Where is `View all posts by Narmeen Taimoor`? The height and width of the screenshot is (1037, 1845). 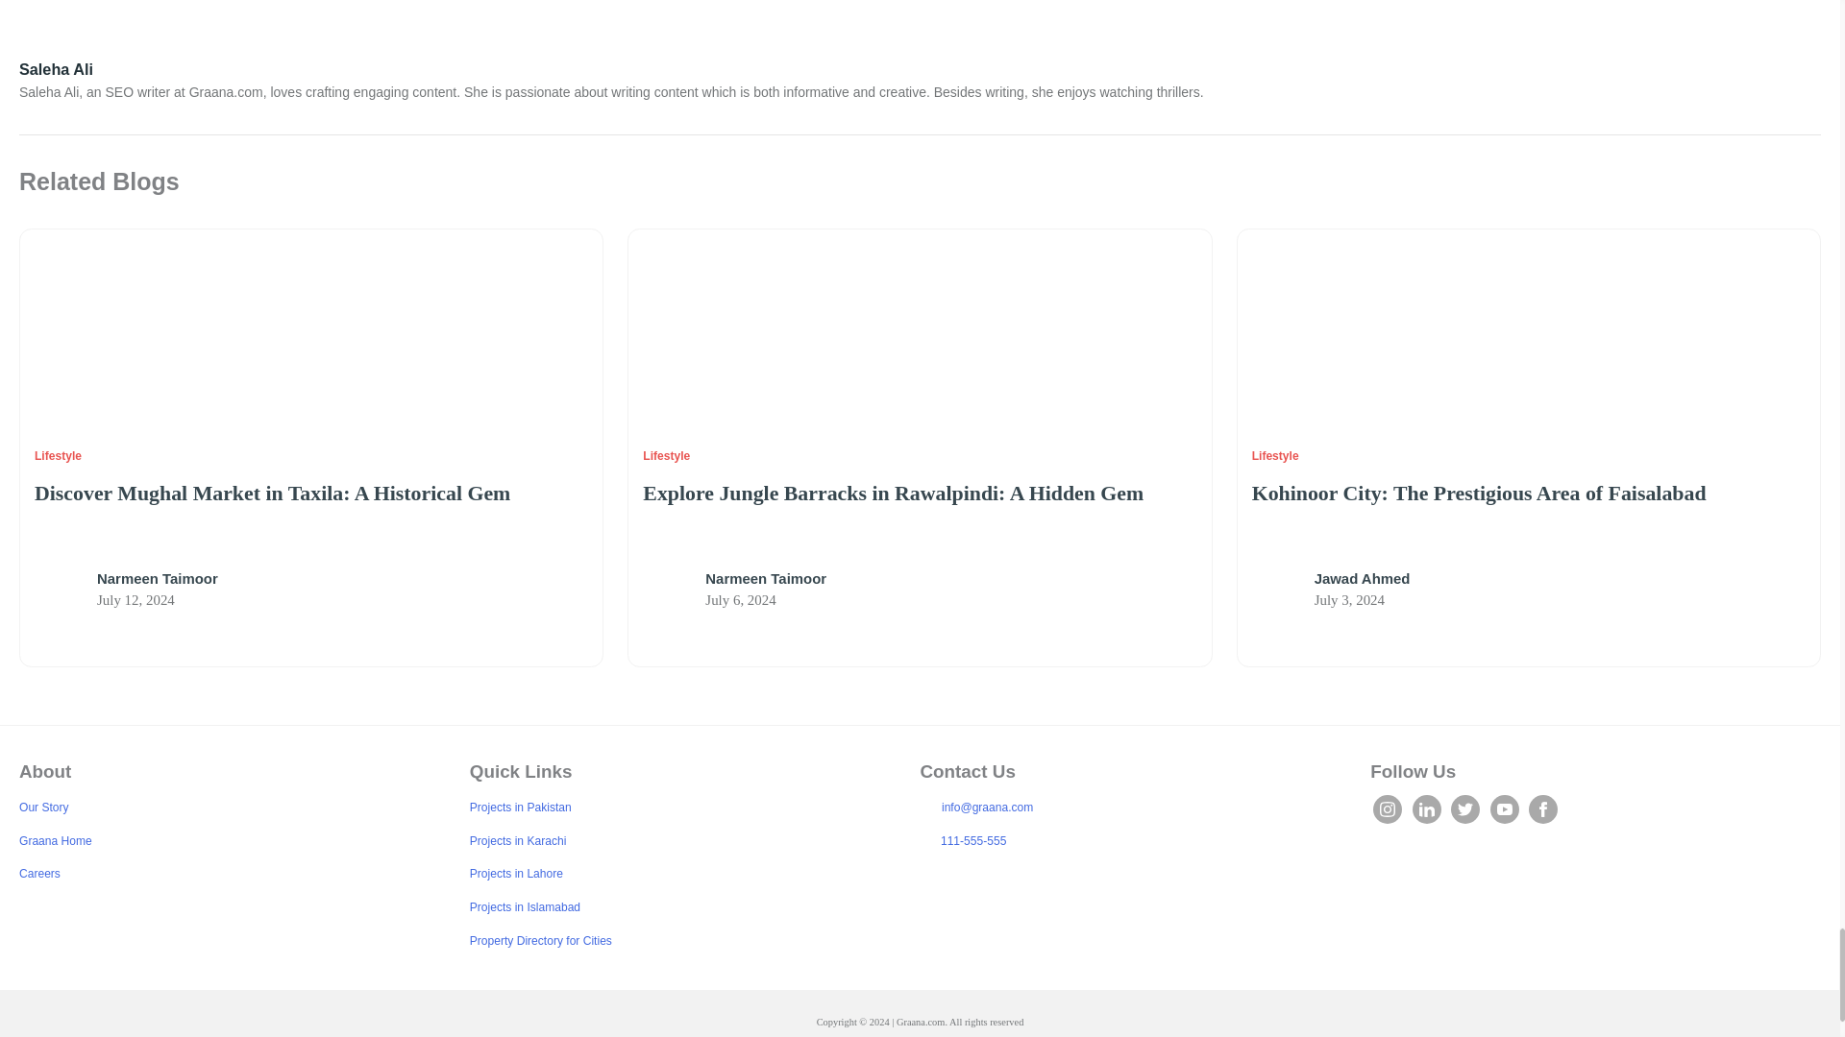
View all posts by Narmeen Taimoor is located at coordinates (158, 578).